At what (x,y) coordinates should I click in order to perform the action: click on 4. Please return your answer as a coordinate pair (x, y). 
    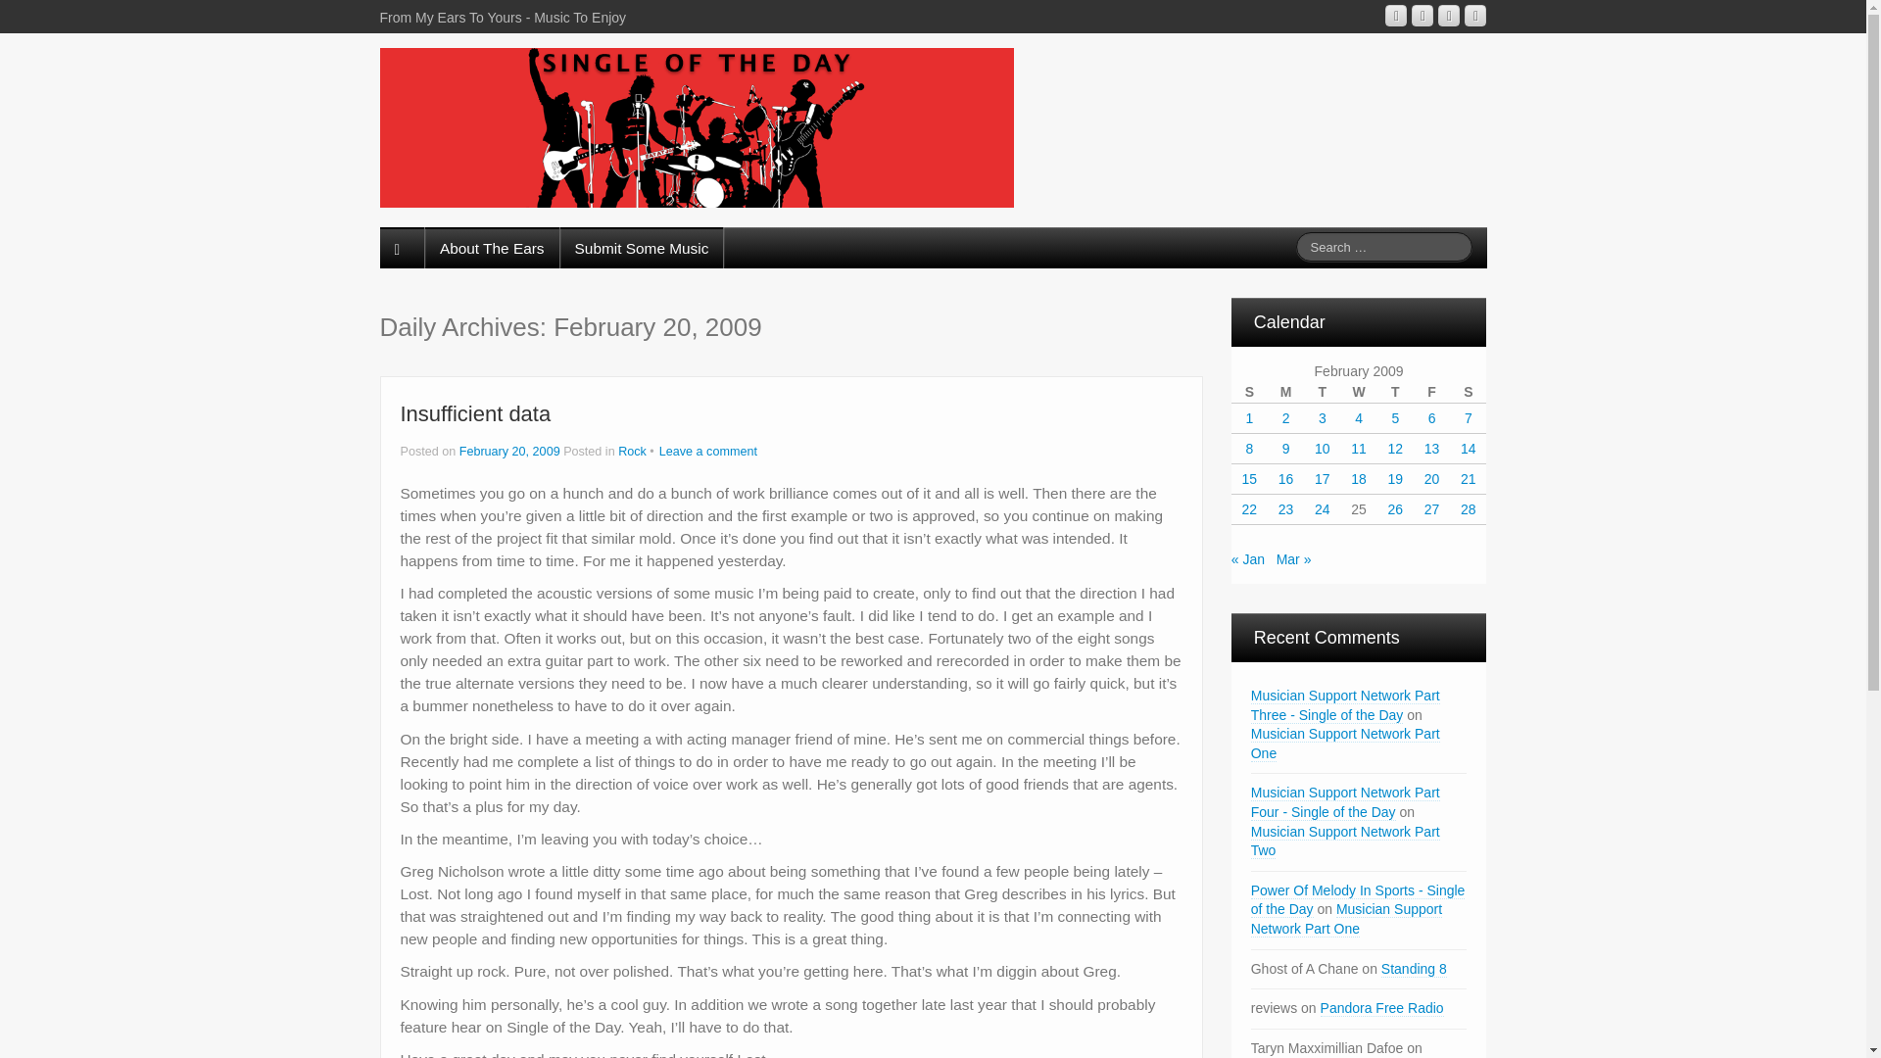
    Looking at the image, I should click on (1358, 418).